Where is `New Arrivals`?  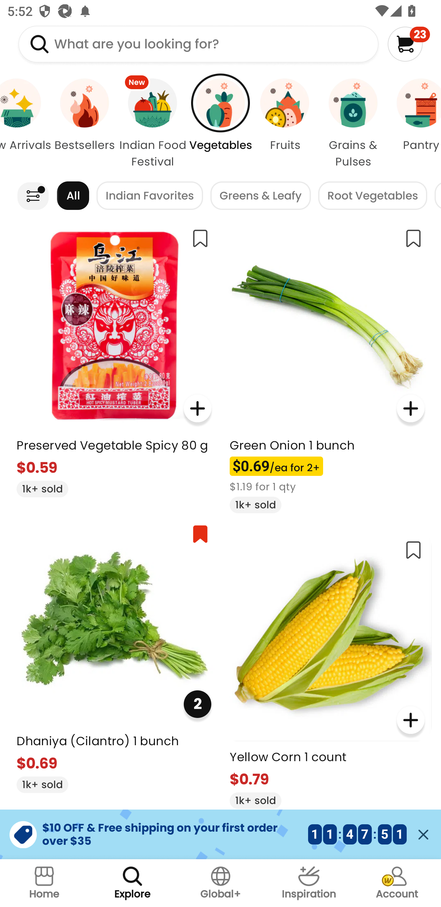
New Arrivals is located at coordinates (26, 124).